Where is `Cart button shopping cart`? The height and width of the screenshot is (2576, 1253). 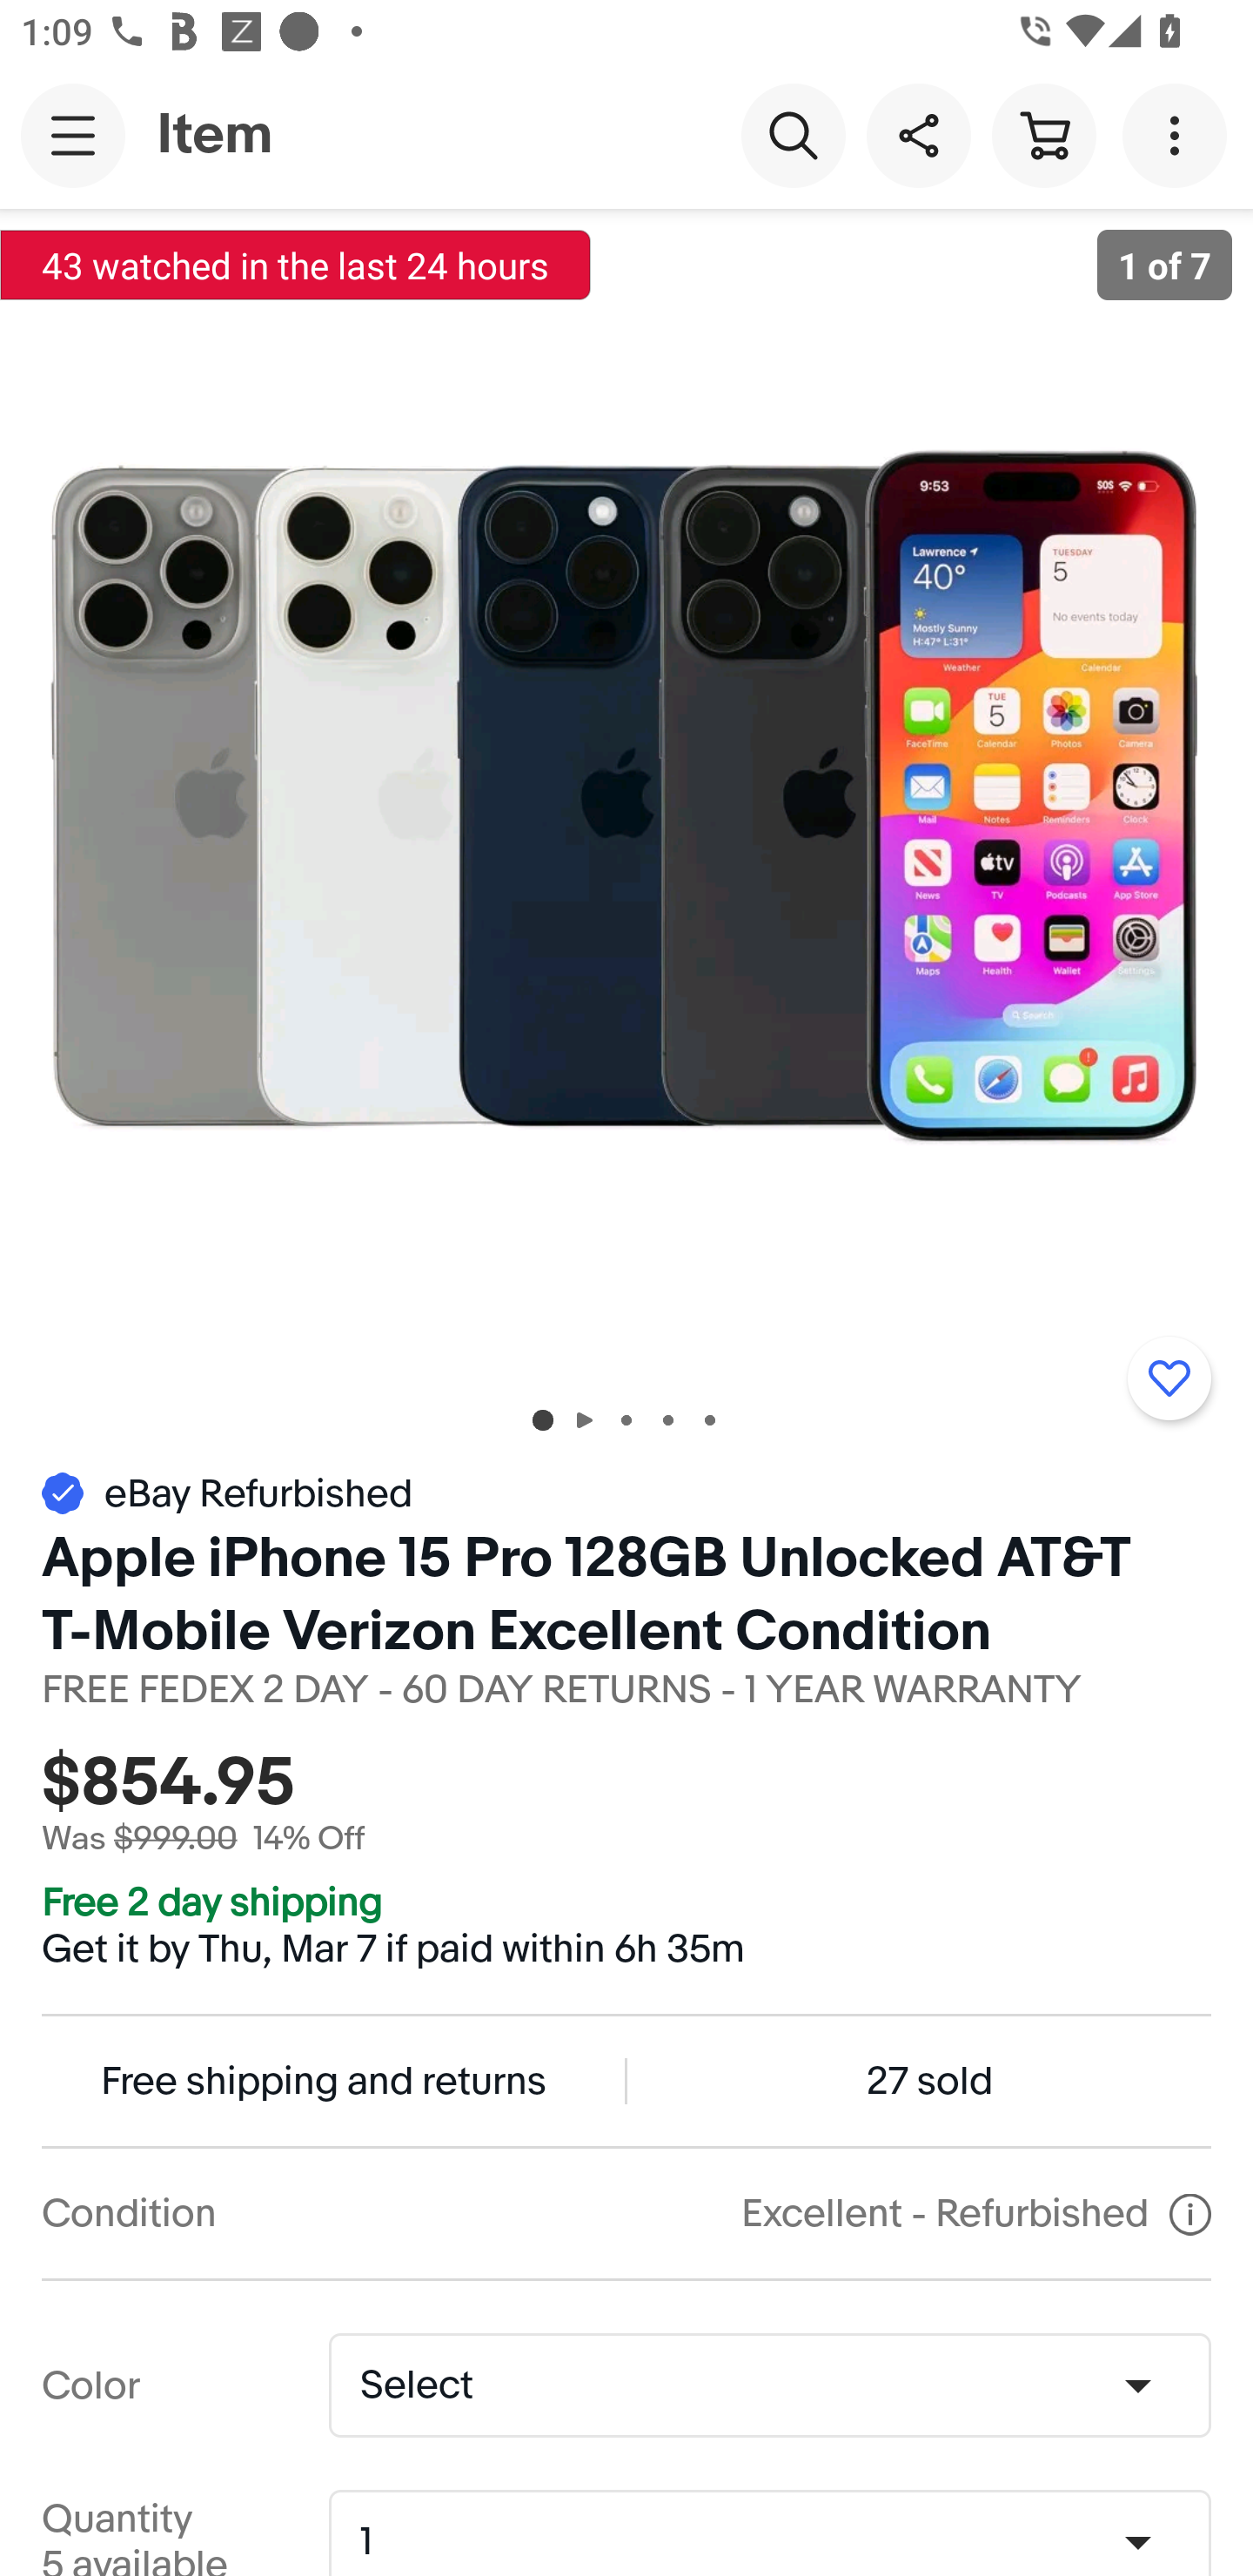 Cart button shopping cart is located at coordinates (1043, 134).